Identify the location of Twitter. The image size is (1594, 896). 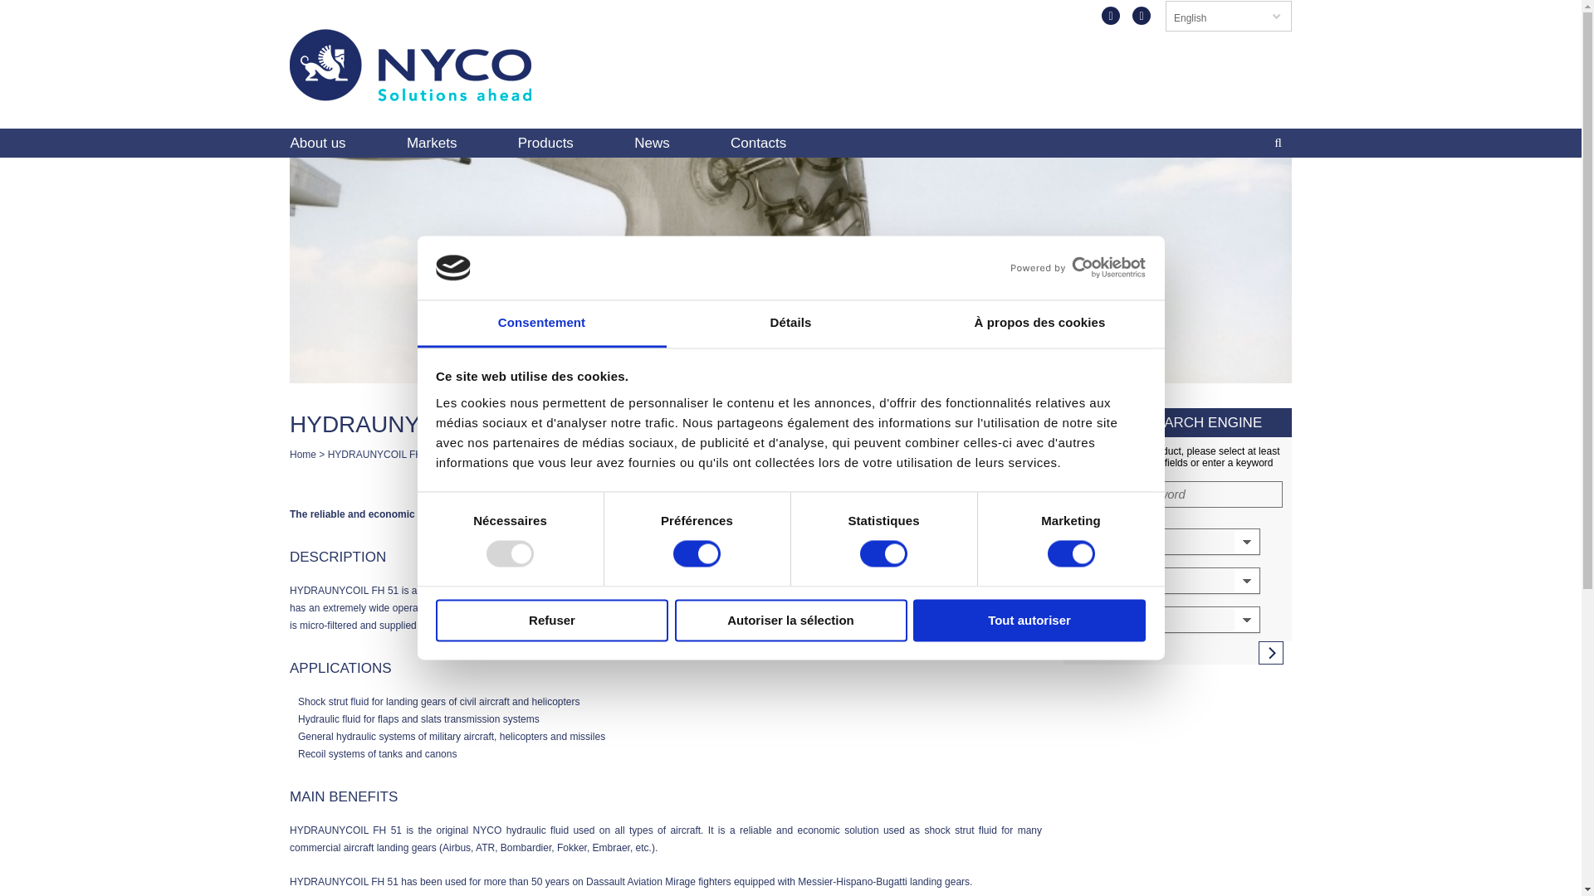
(1111, 15).